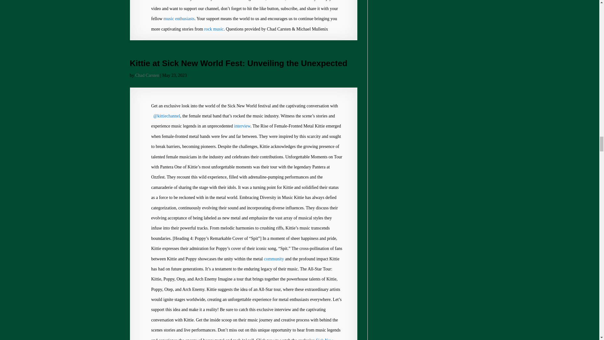 The width and height of the screenshot is (604, 340). What do you see at coordinates (147, 76) in the screenshot?
I see `Posts by Chad Carsten` at bounding box center [147, 76].